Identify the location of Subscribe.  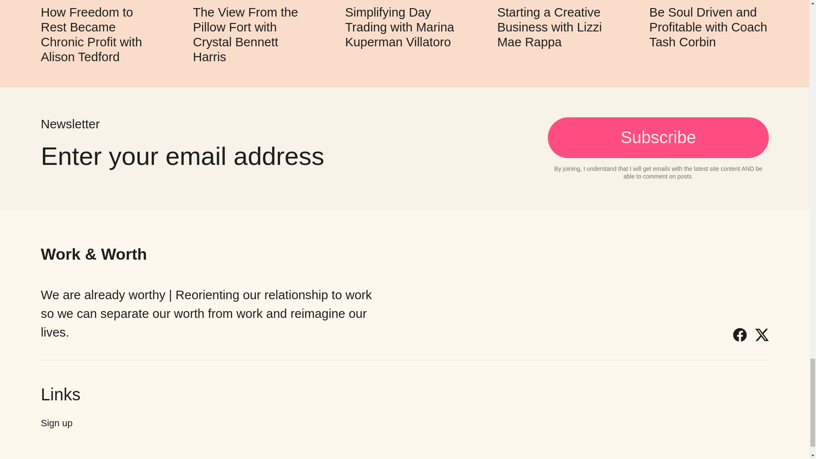
(658, 138).